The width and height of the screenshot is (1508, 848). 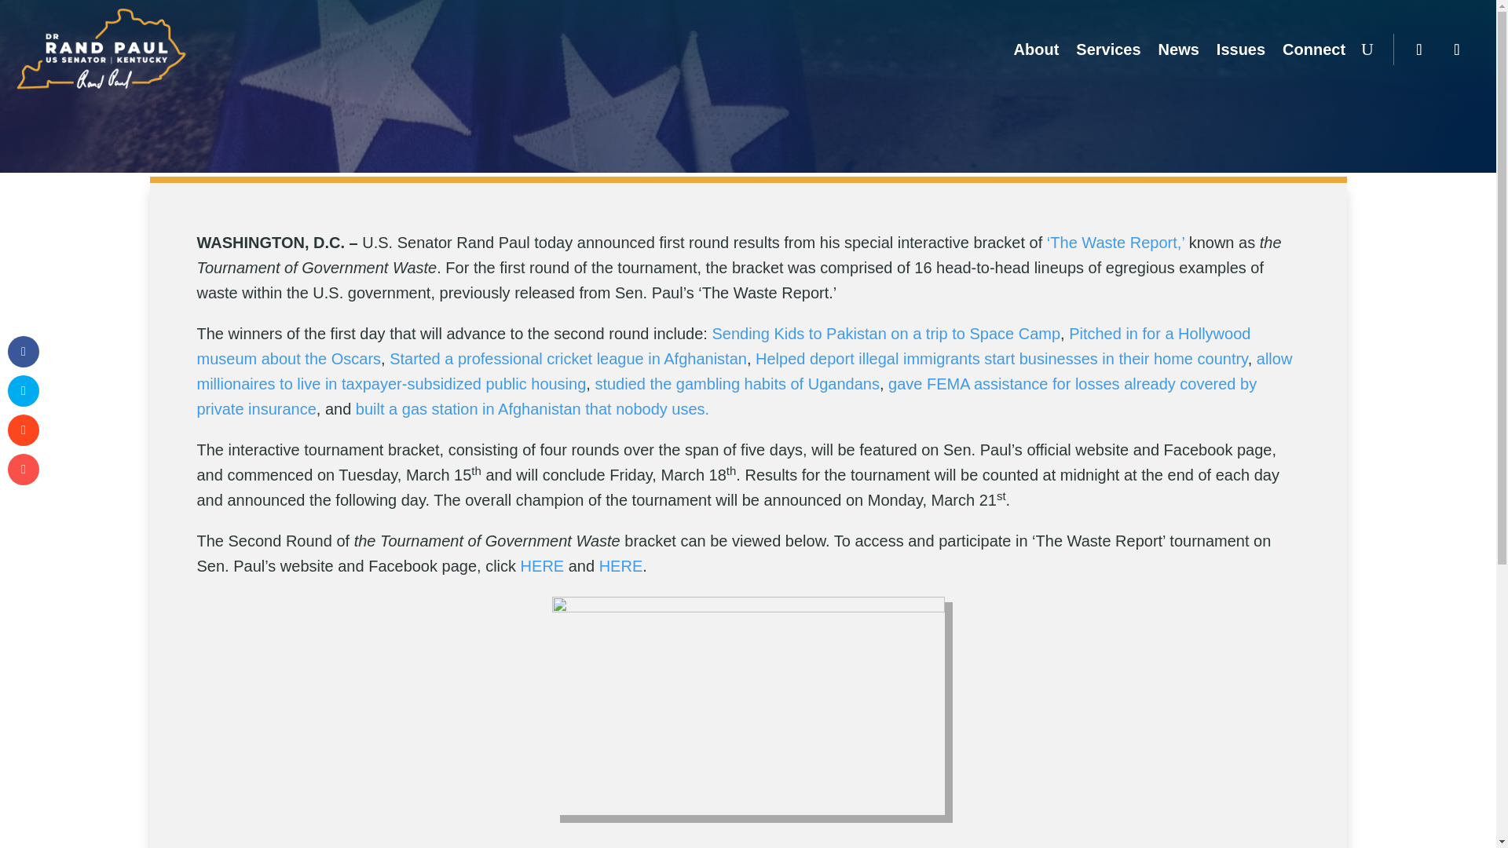 I want to click on Services, so click(x=1107, y=49).